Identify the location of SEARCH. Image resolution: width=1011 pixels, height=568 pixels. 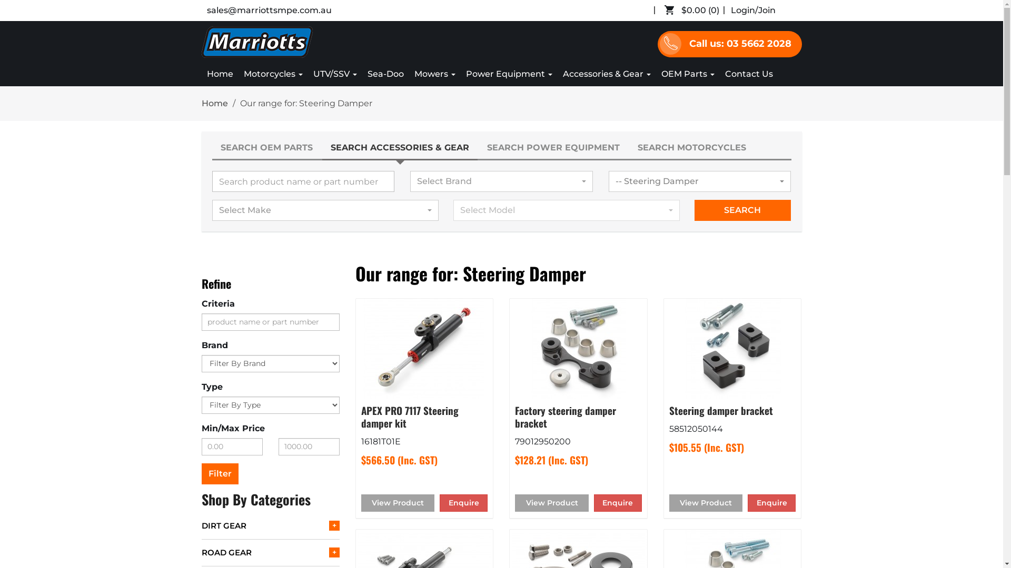
(742, 210).